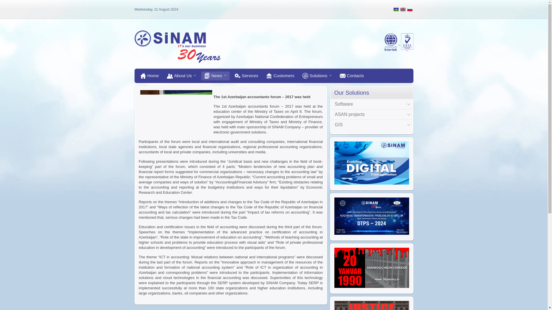 This screenshot has width=552, height=310. I want to click on About Us, so click(182, 76).